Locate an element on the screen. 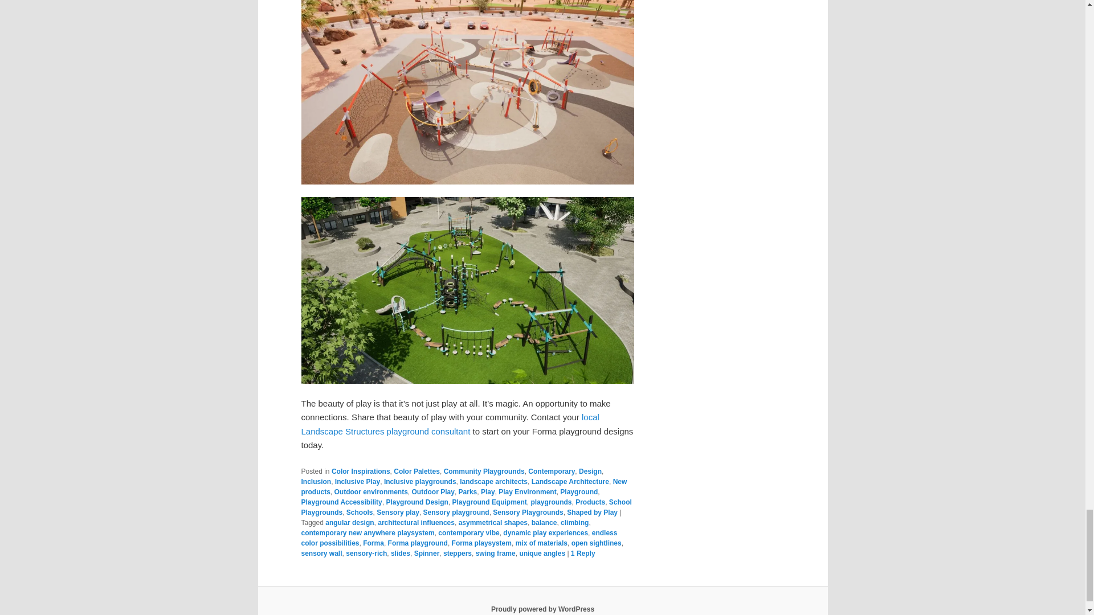  Color Palettes is located at coordinates (417, 471).